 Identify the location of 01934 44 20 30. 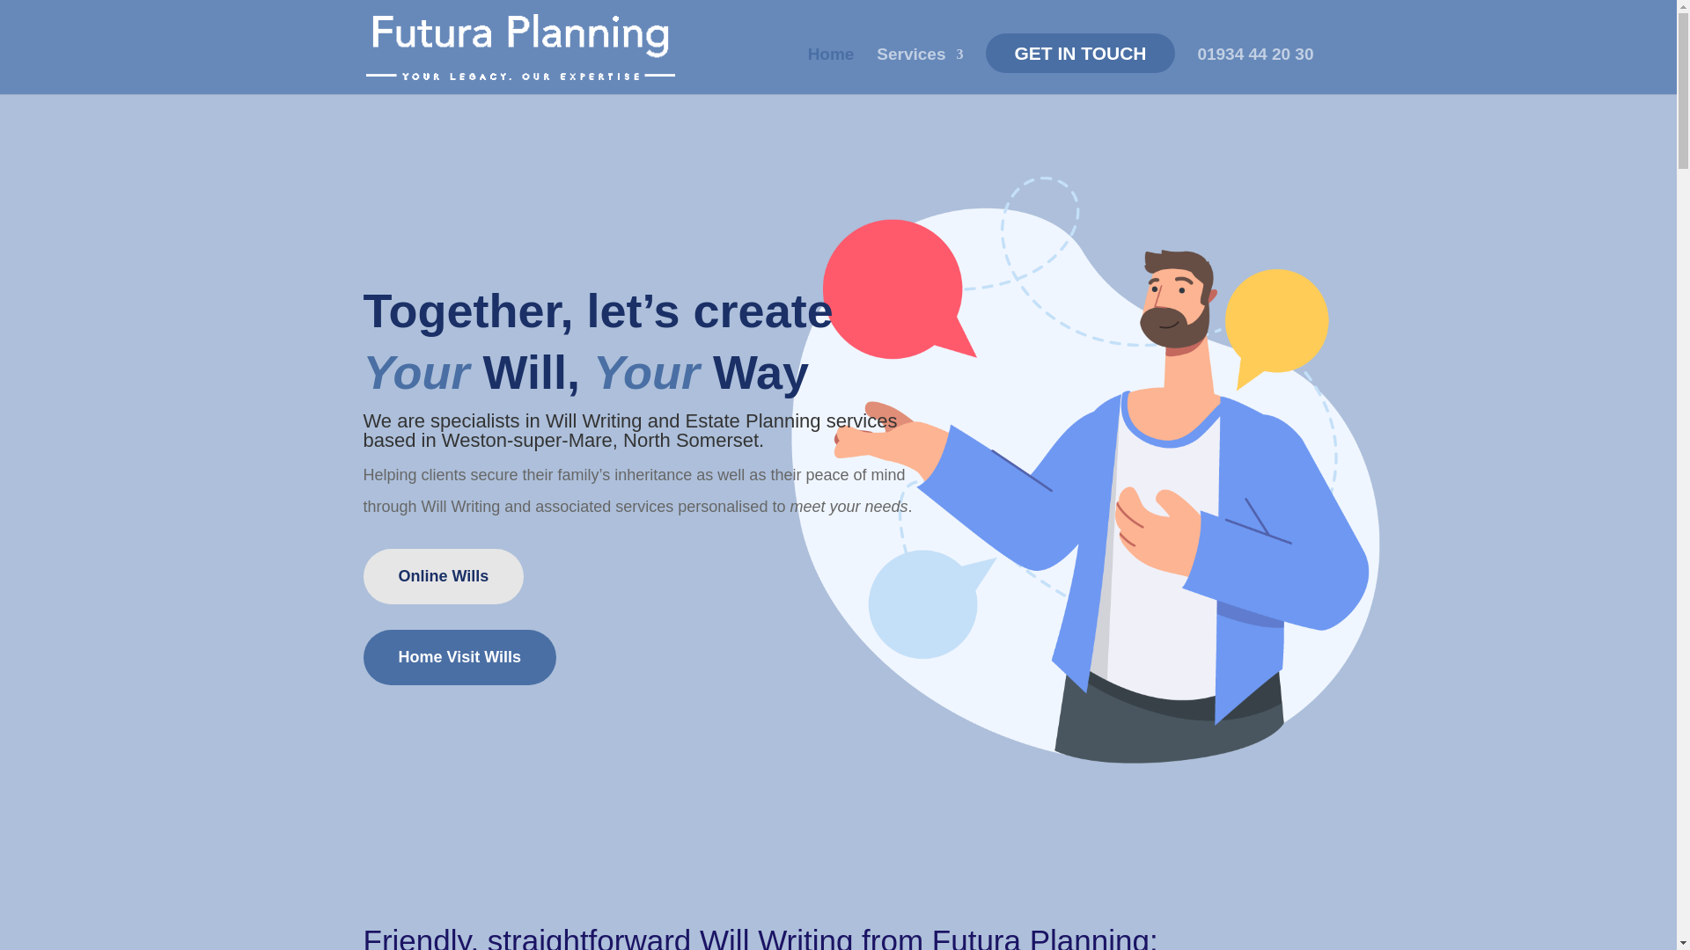
(1254, 70).